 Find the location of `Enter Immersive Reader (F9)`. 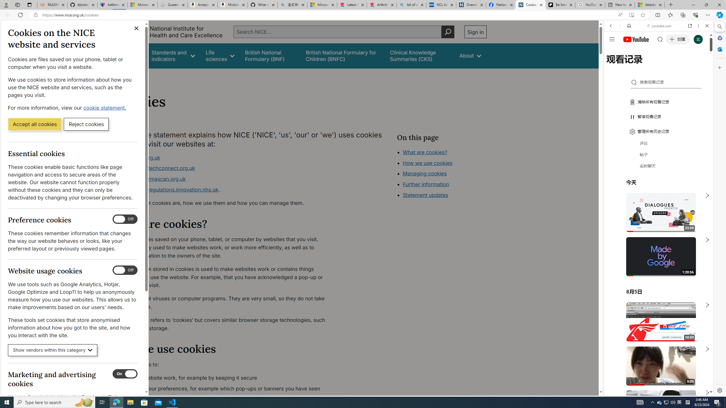

Enter Immersive Reader (F9) is located at coordinates (631, 15).